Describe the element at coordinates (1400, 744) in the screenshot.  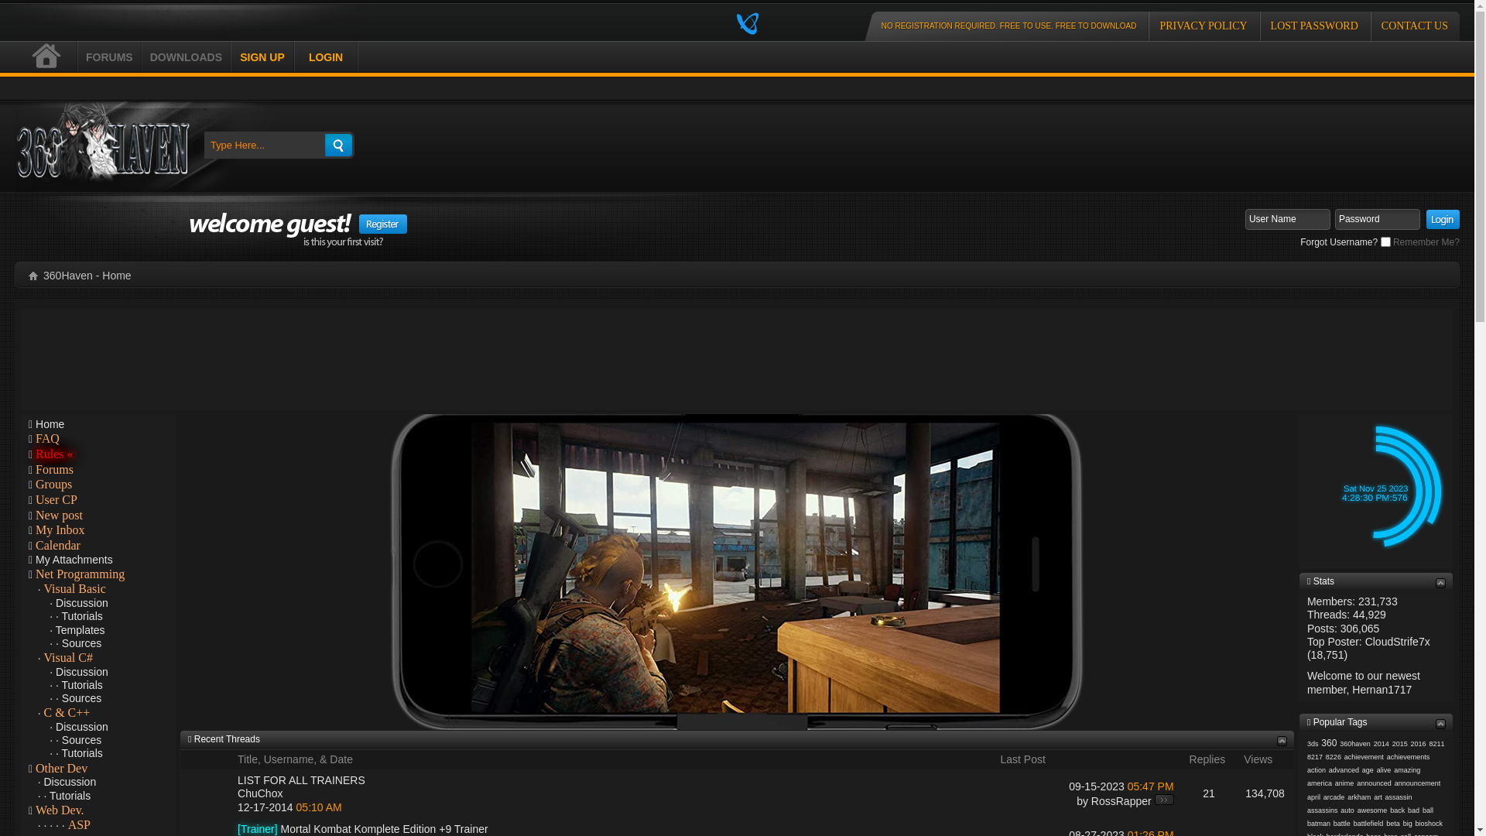
I see `2015` at that location.